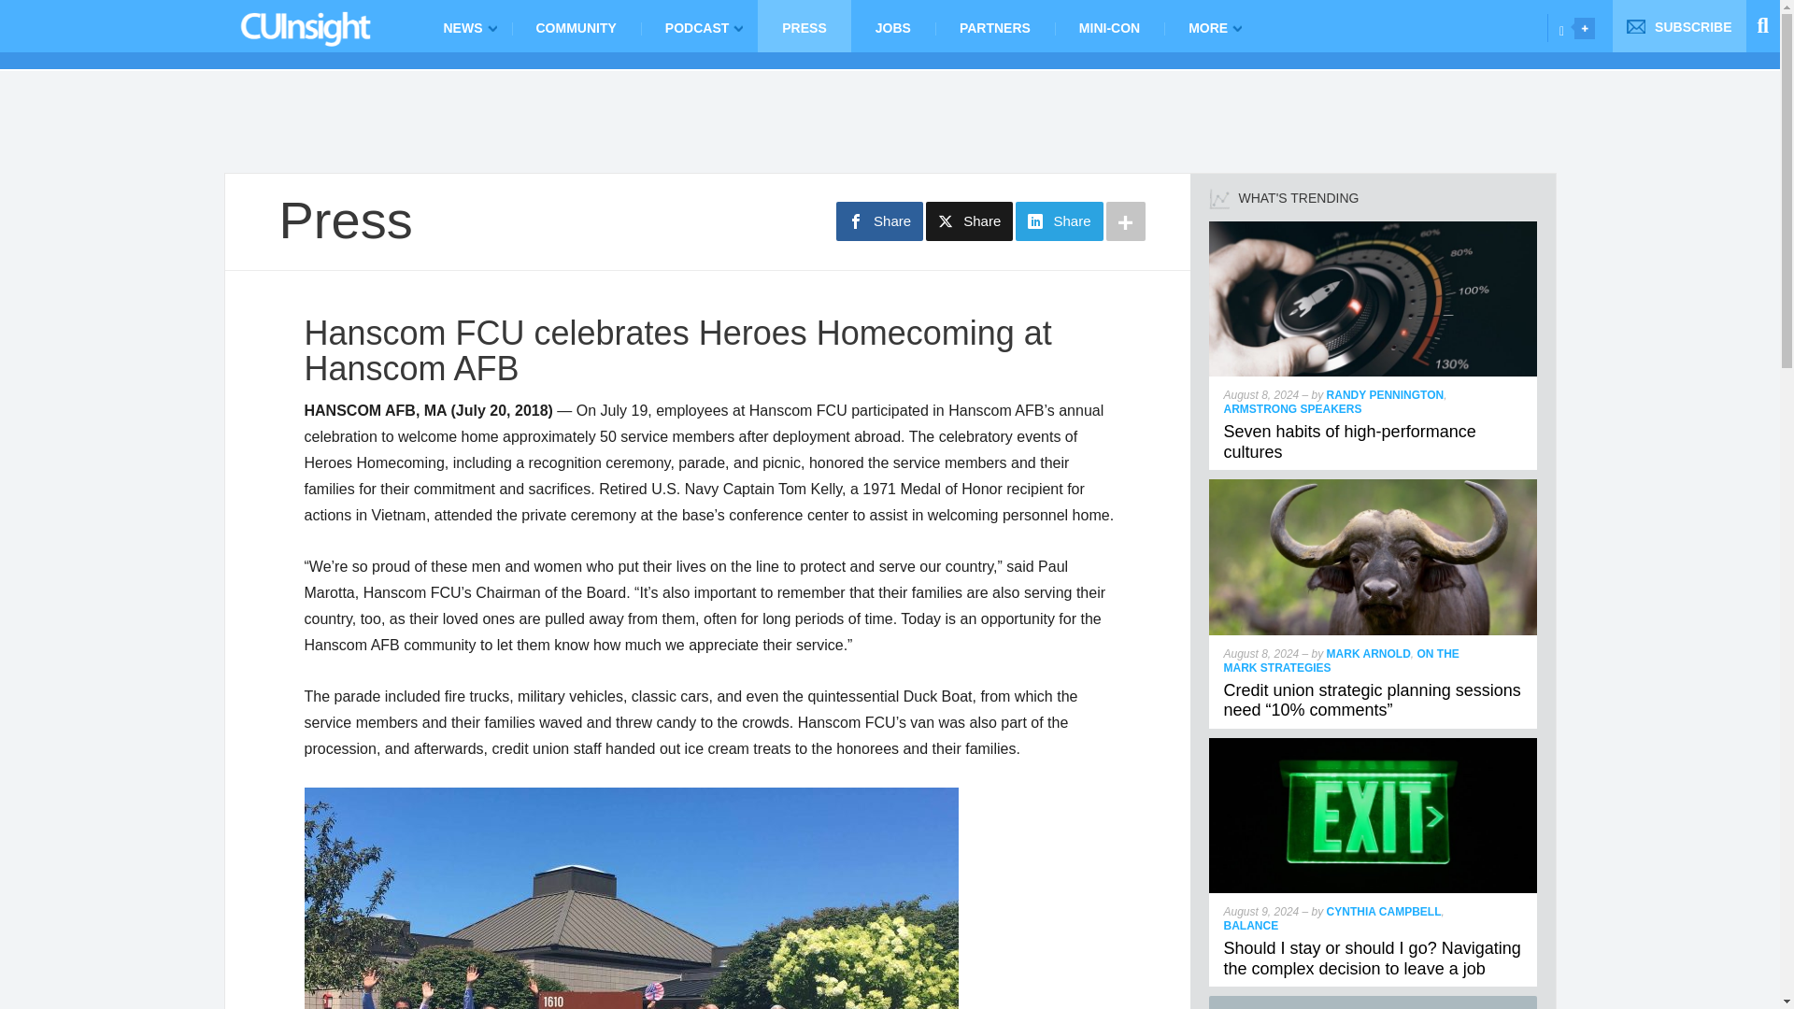 Image resolution: width=1794 pixels, height=1009 pixels. Describe the element at coordinates (969, 221) in the screenshot. I see `Share` at that location.